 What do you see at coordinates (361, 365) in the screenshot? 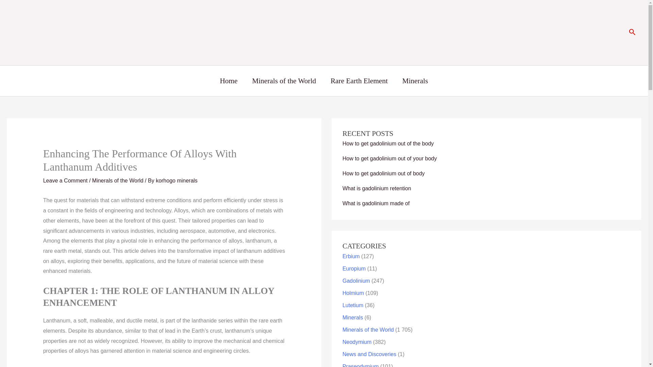
I see `Praseodymium` at bounding box center [361, 365].